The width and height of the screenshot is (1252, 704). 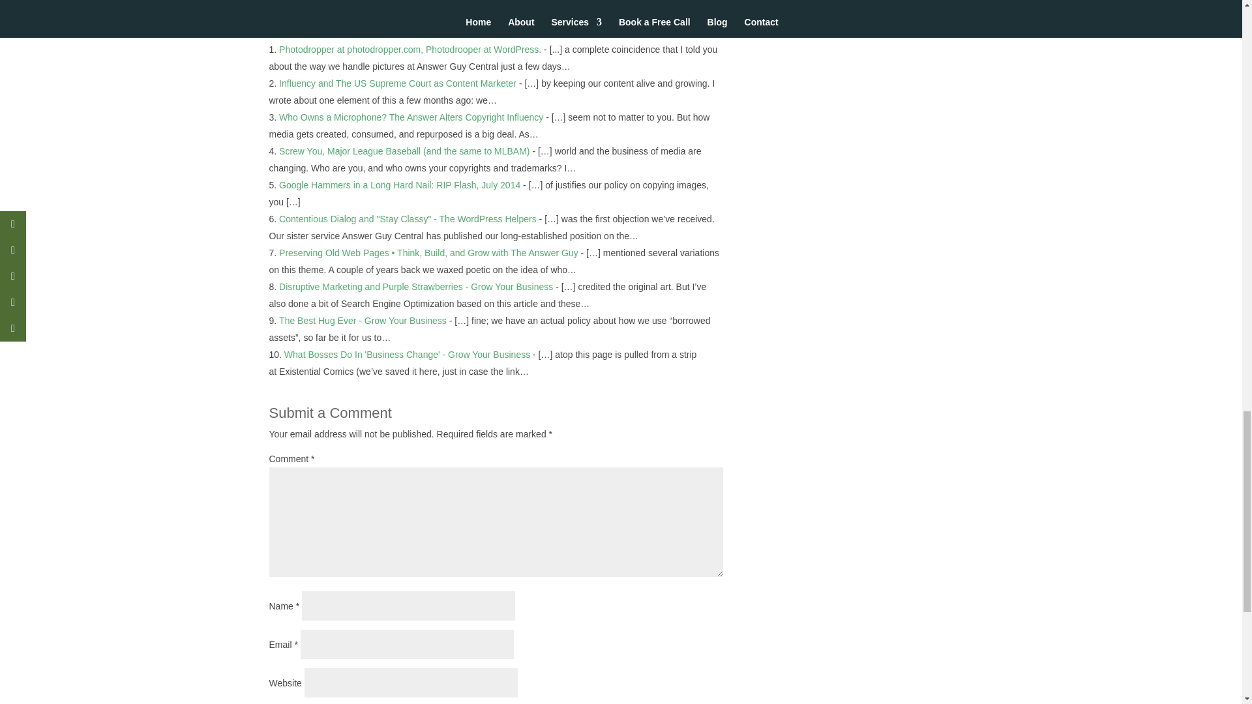 I want to click on Influency and The US Supreme Court as Content Marketer, so click(x=398, y=83).